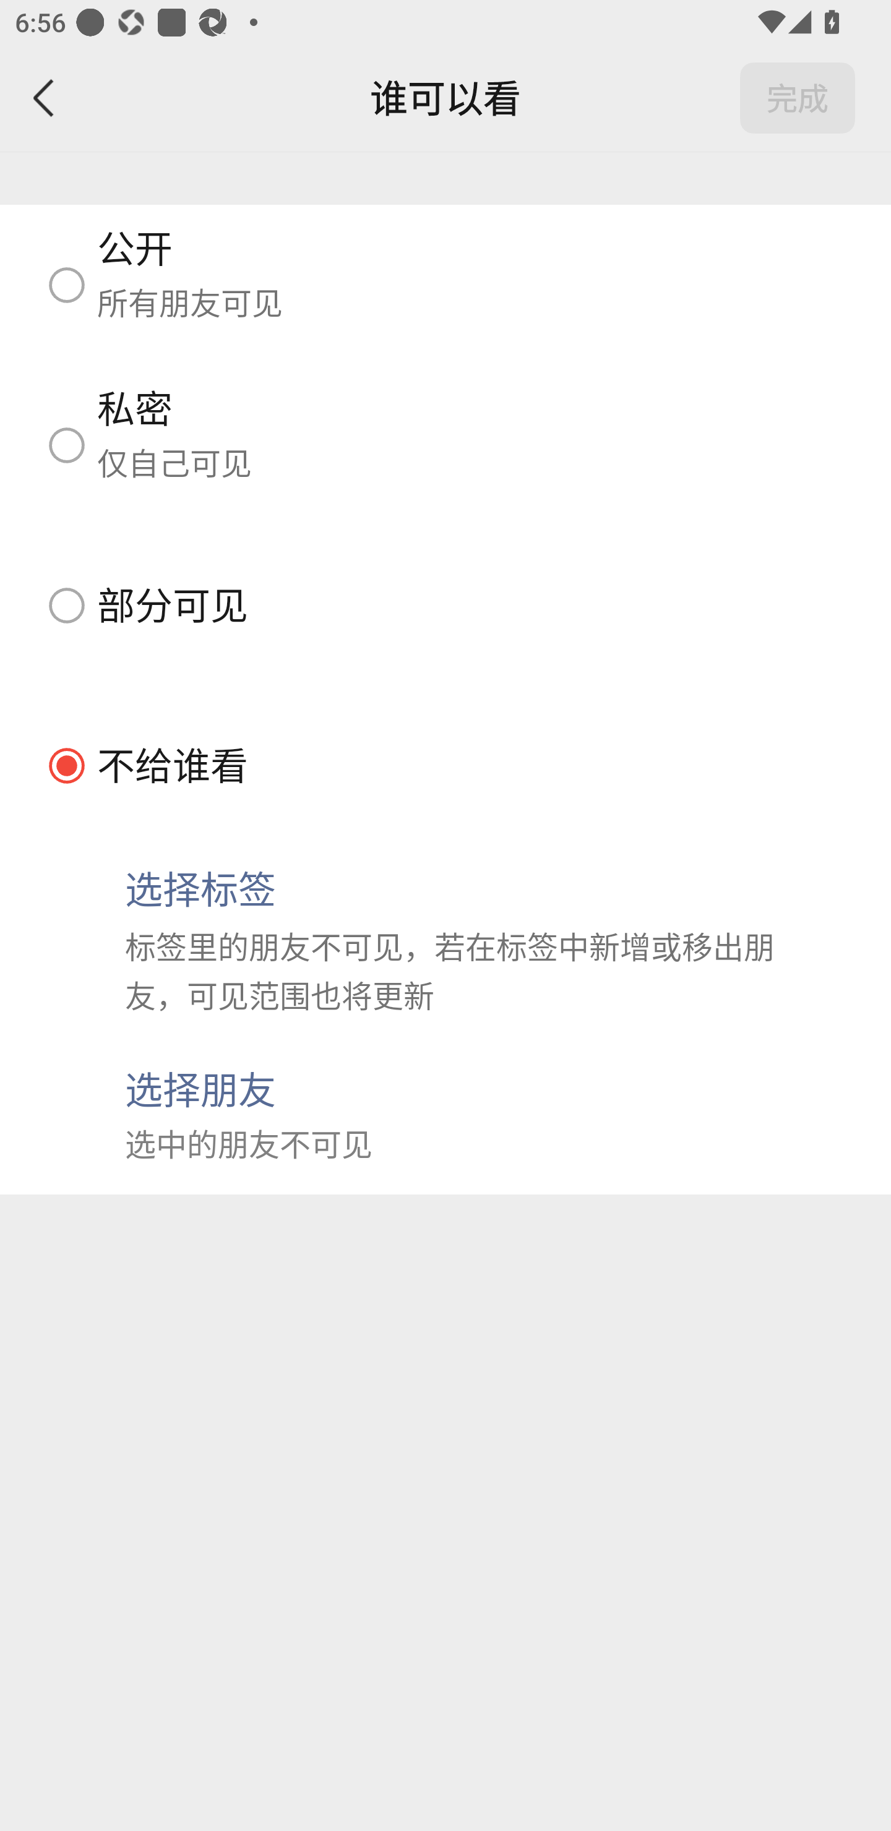 This screenshot has width=891, height=1831. I want to click on 选择朋友 选中的朋友不可见, so click(445, 1113).